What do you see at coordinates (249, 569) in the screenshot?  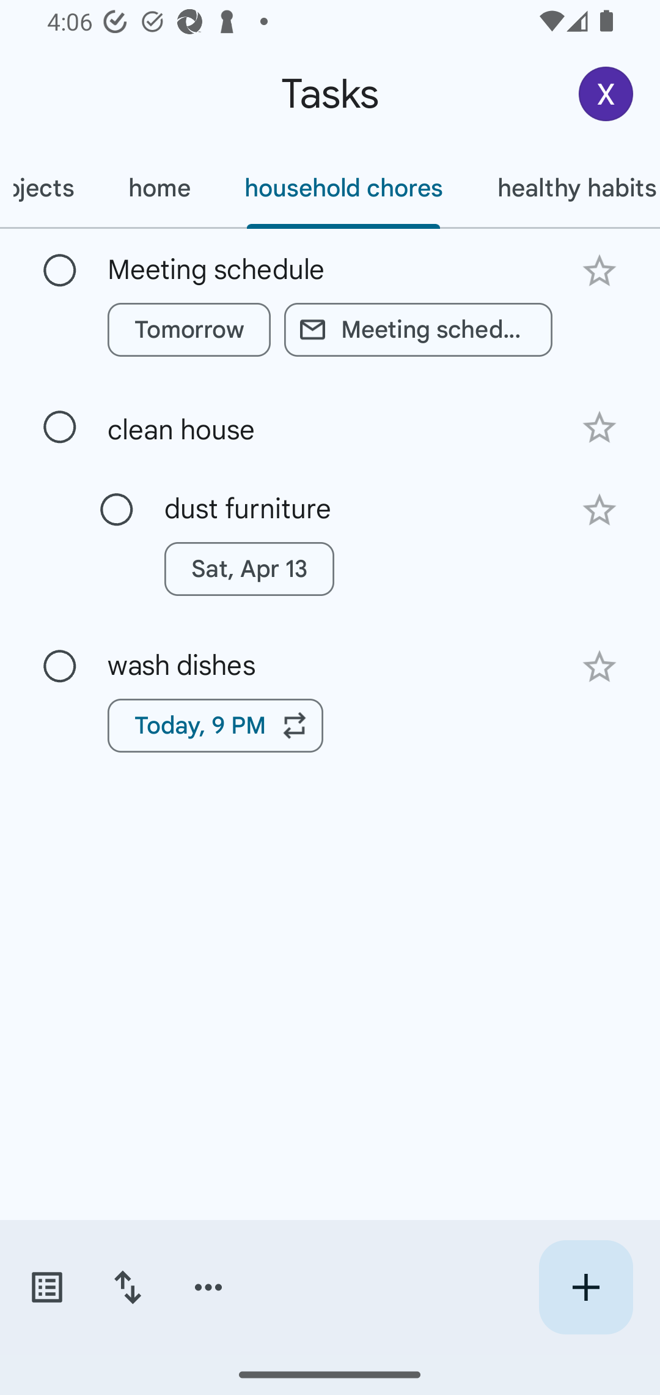 I see `Sat, Apr 13` at bounding box center [249, 569].